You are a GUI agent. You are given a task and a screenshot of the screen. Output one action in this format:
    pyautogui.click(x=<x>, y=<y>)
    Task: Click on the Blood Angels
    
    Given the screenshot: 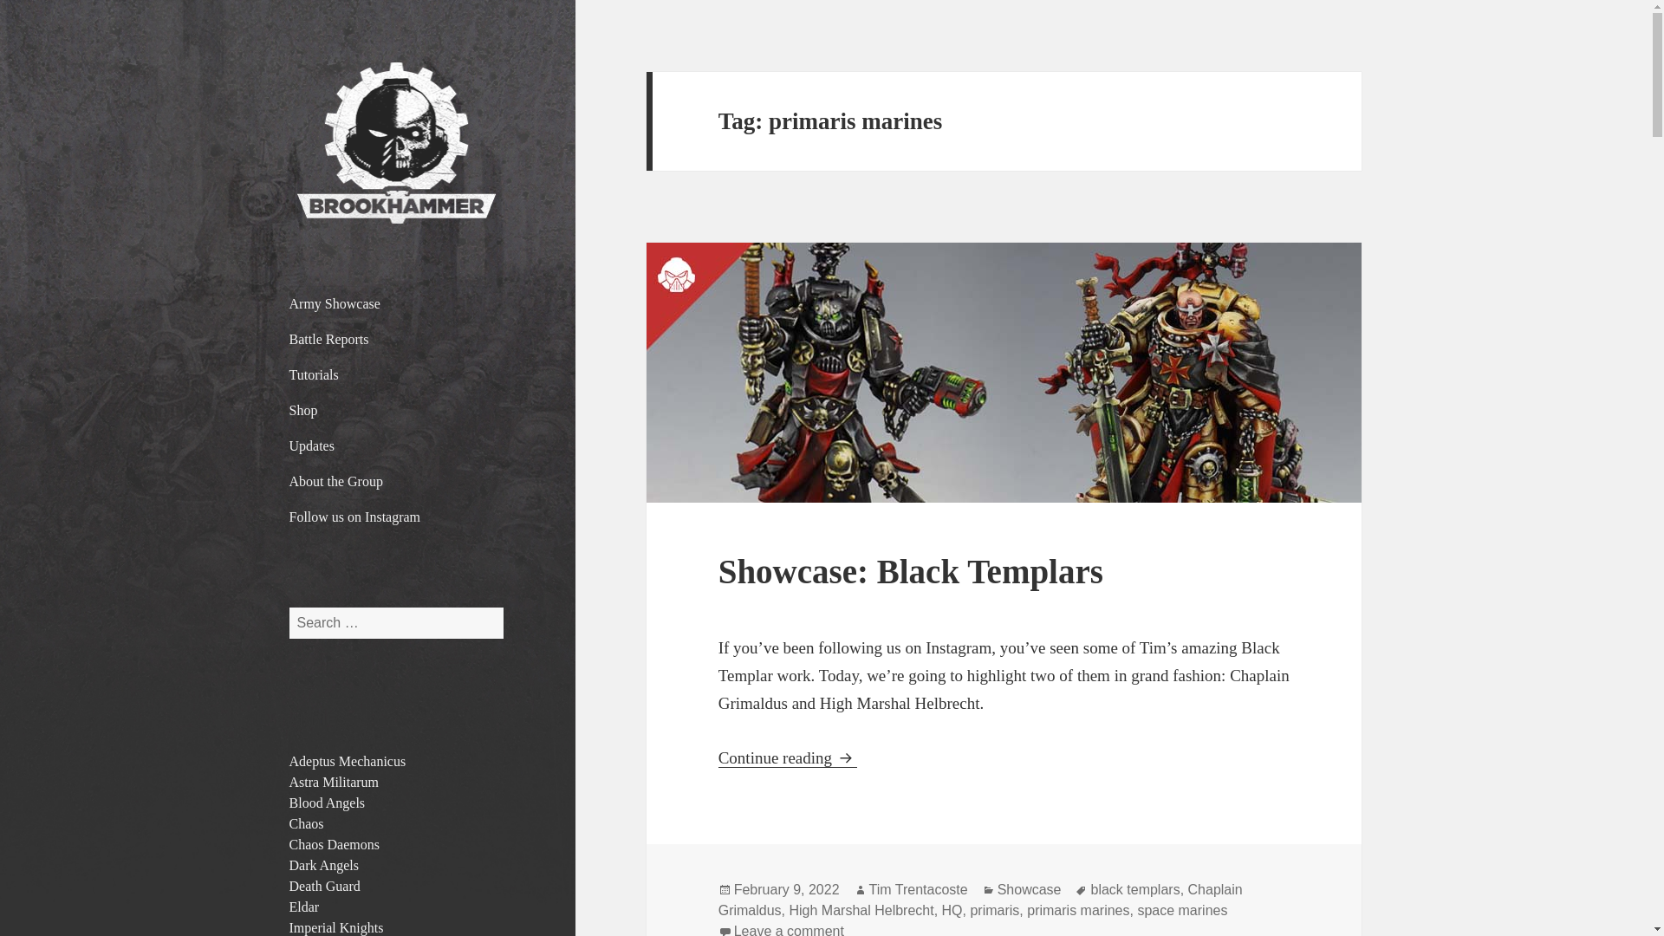 What is the action you would take?
    pyautogui.click(x=328, y=803)
    